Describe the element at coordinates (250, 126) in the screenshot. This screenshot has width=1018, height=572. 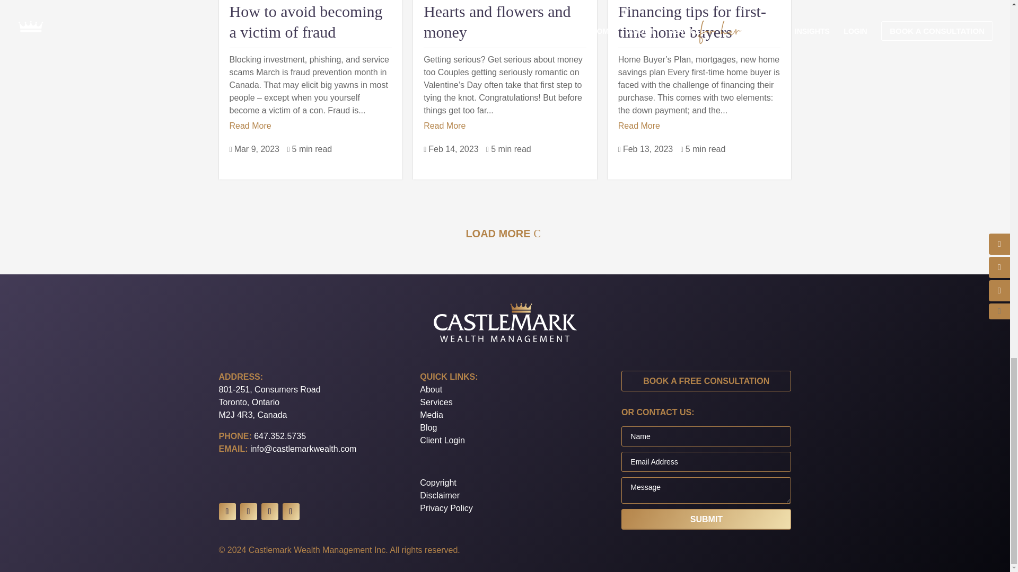
I see `Read More` at that location.